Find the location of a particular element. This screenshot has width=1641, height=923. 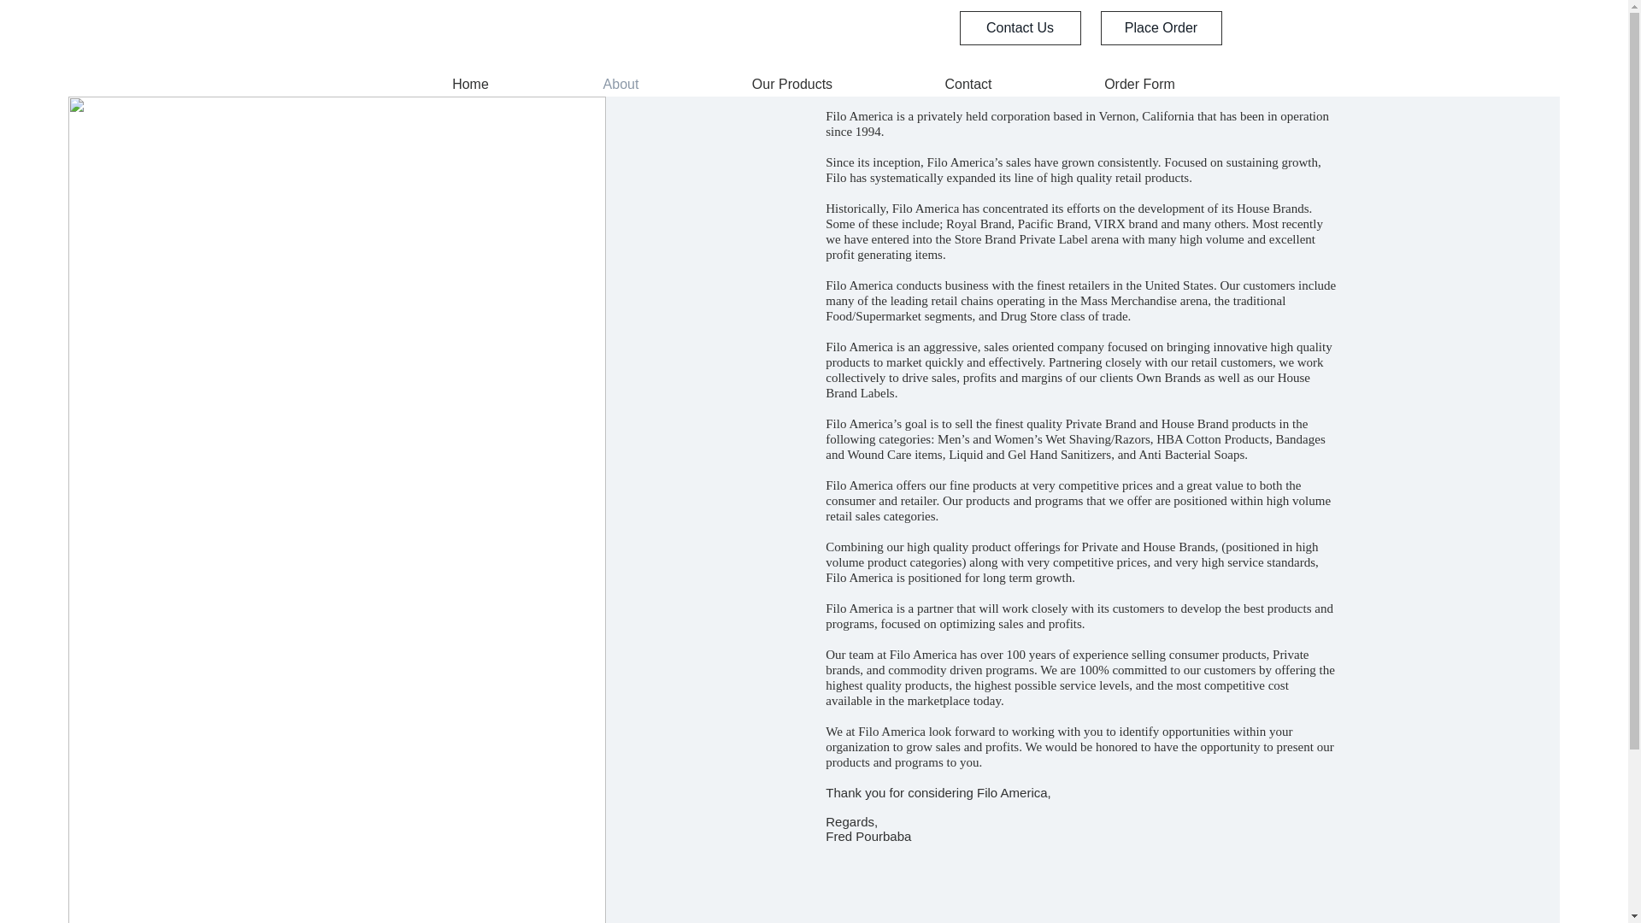

Contact is located at coordinates (968, 84).